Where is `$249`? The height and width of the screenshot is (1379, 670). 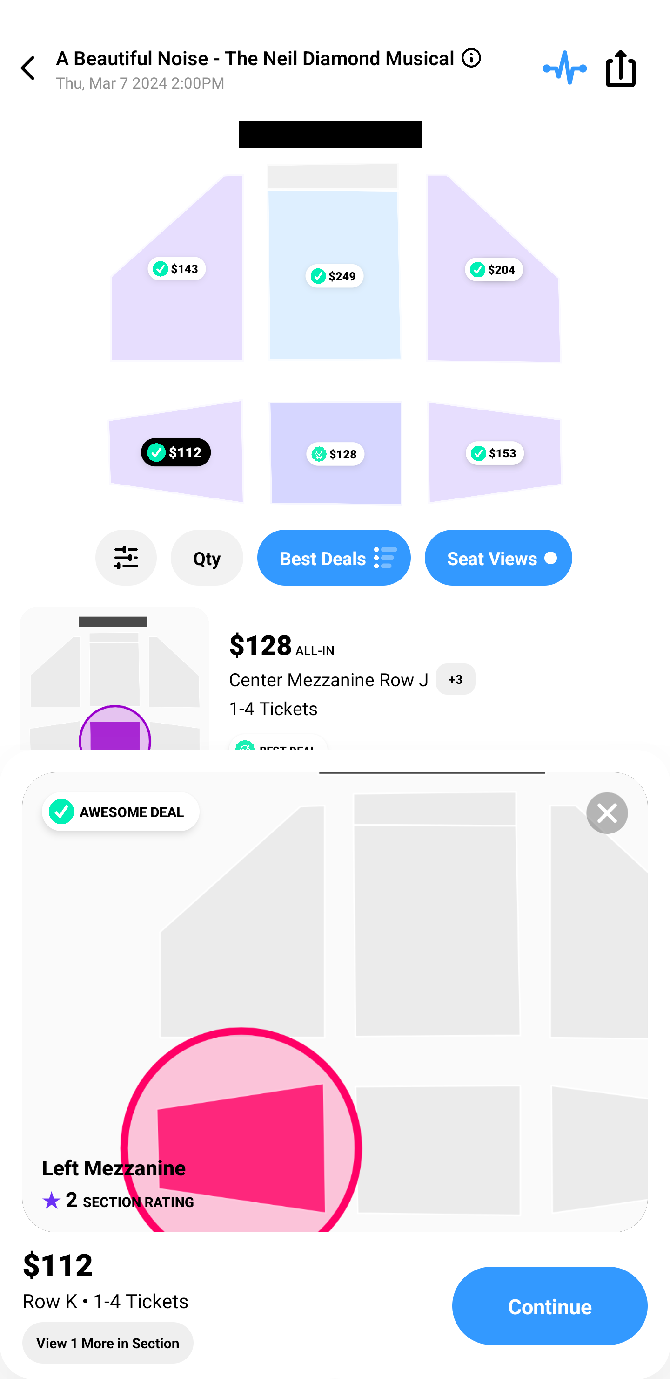 $249 is located at coordinates (334, 276).